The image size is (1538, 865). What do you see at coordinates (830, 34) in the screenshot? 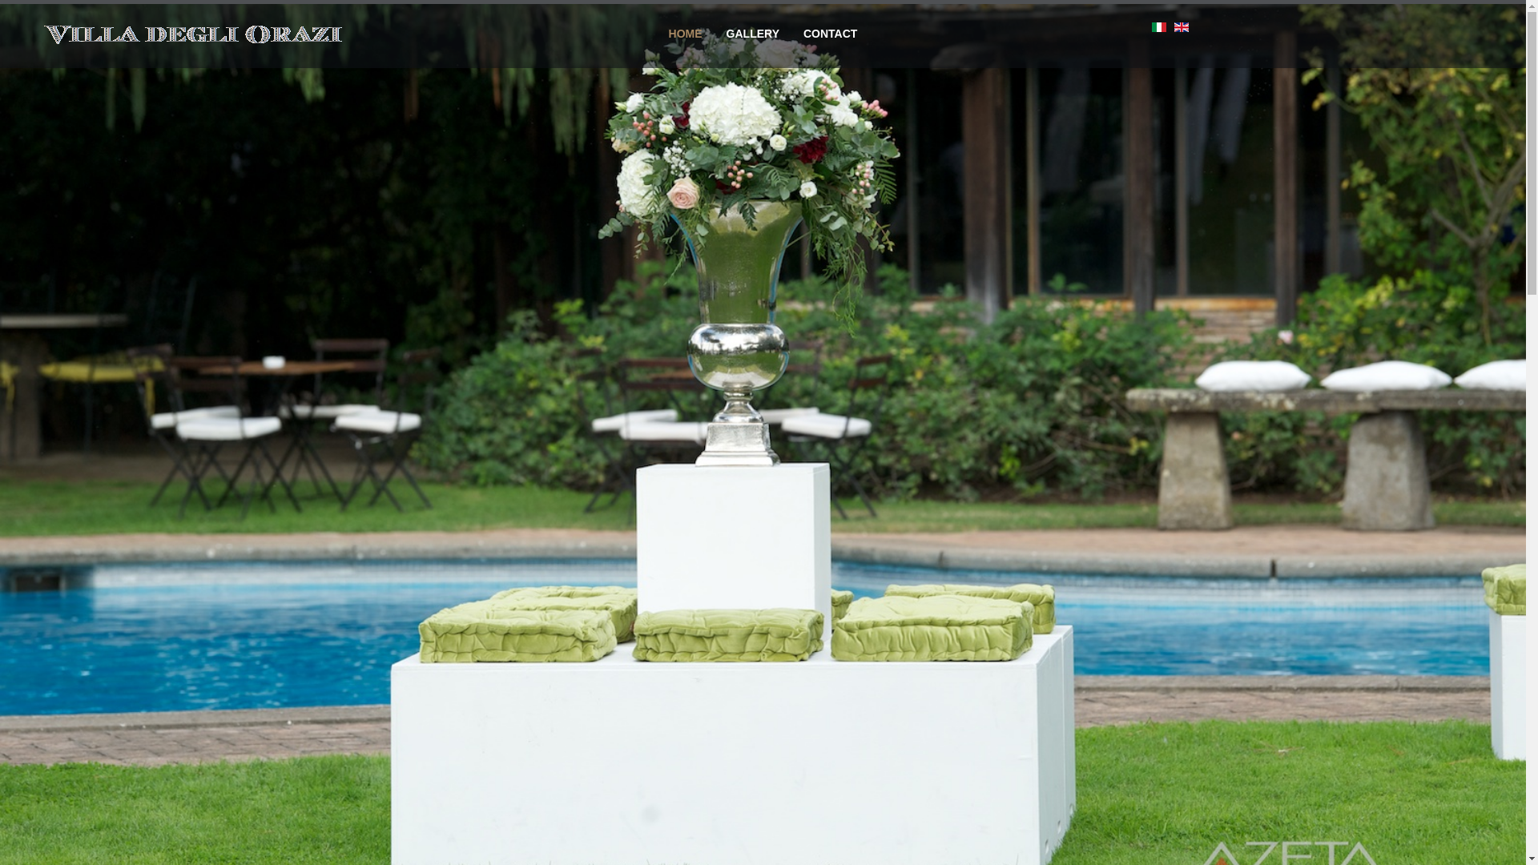
I see `CONTACT` at bounding box center [830, 34].